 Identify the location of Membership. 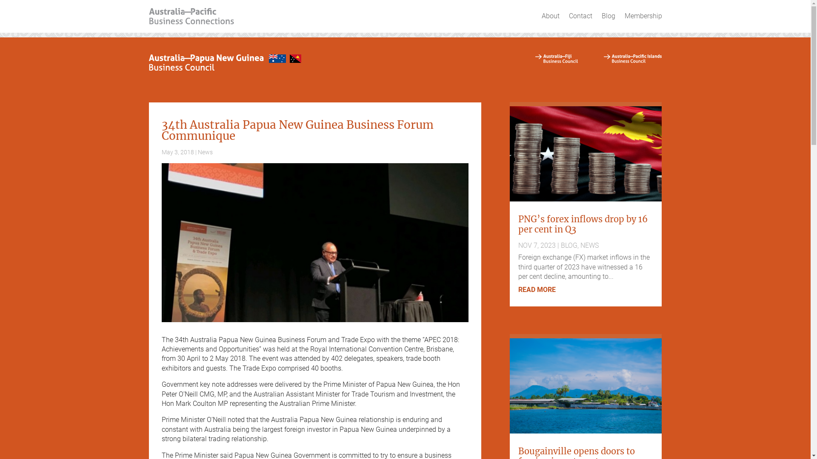
(643, 16).